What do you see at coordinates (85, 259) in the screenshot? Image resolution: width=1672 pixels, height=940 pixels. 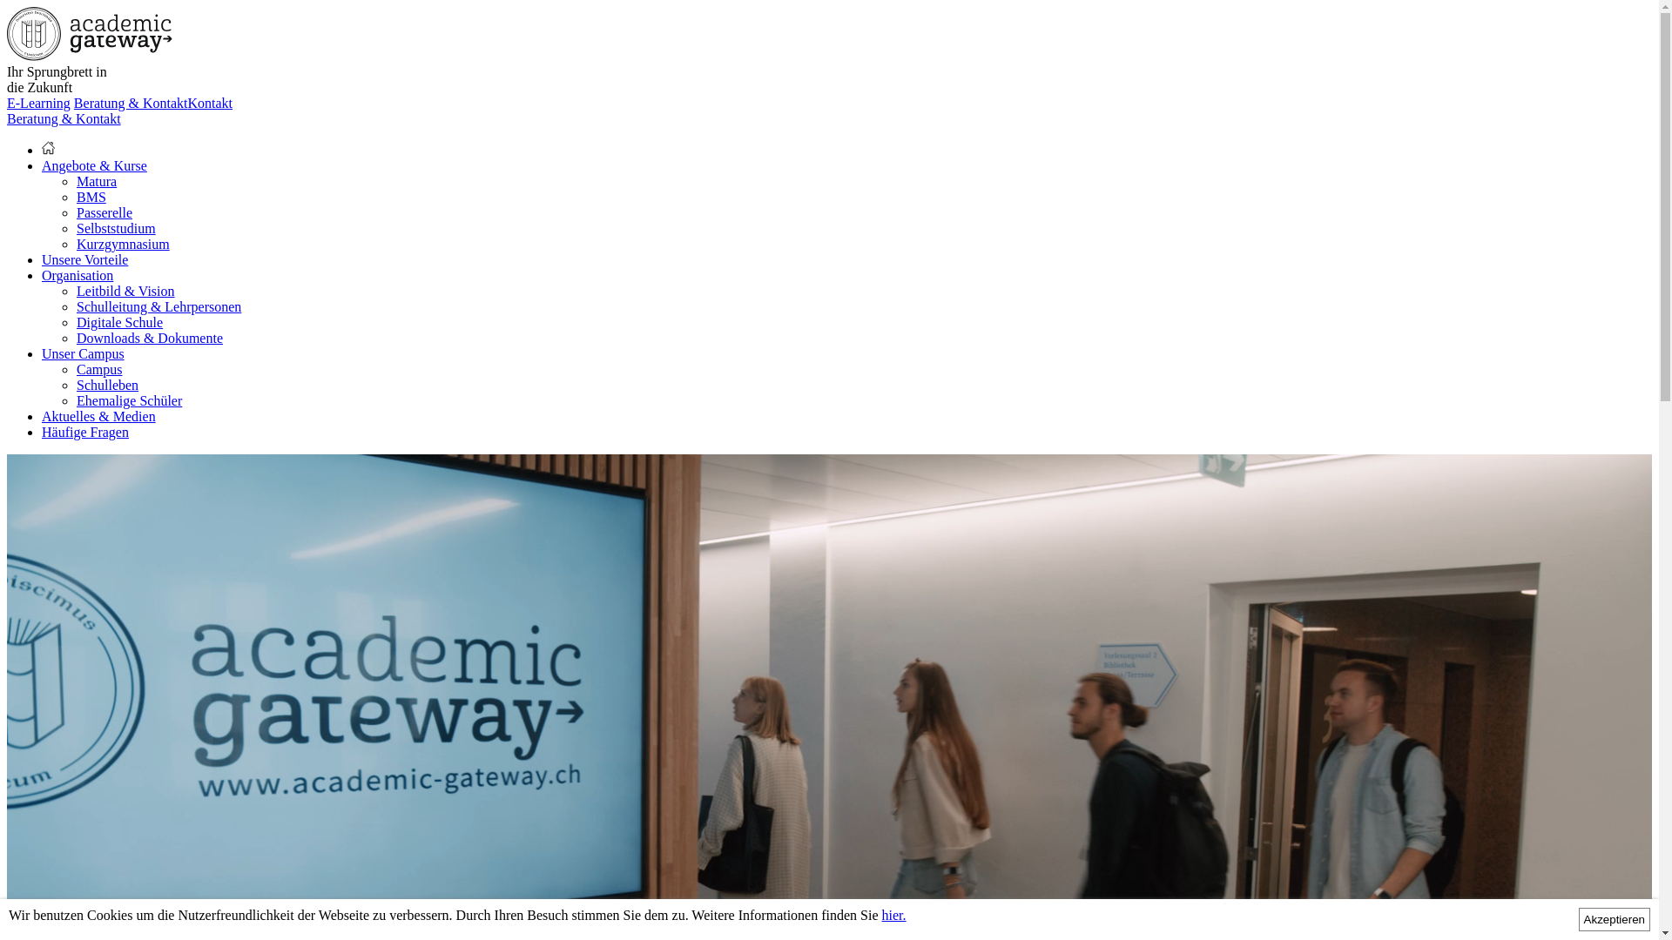 I see `Unsere Vorteile` at bounding box center [85, 259].